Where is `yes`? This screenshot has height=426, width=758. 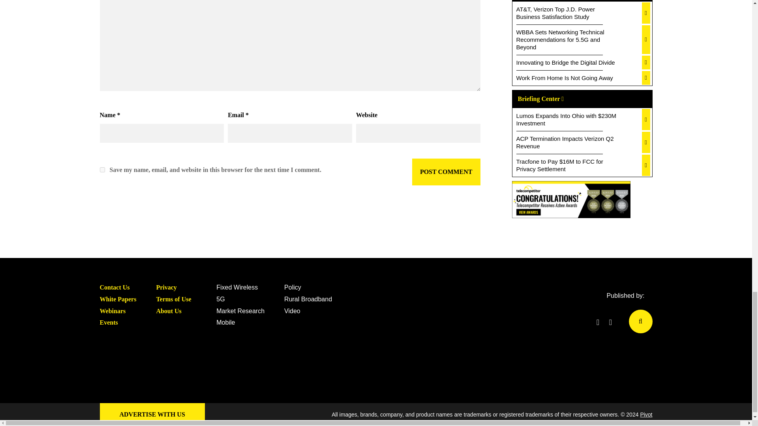 yes is located at coordinates (102, 170).